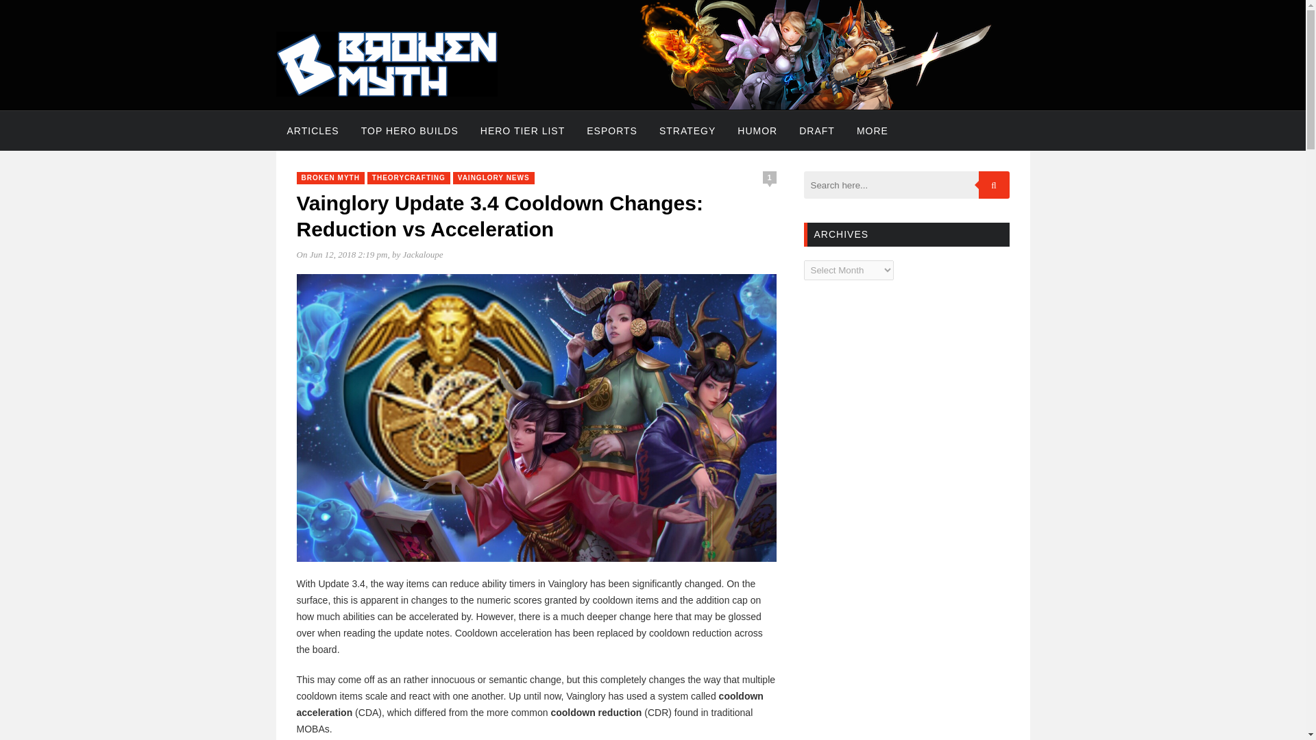 The width and height of the screenshot is (1316, 740). I want to click on HUMOR, so click(757, 131).